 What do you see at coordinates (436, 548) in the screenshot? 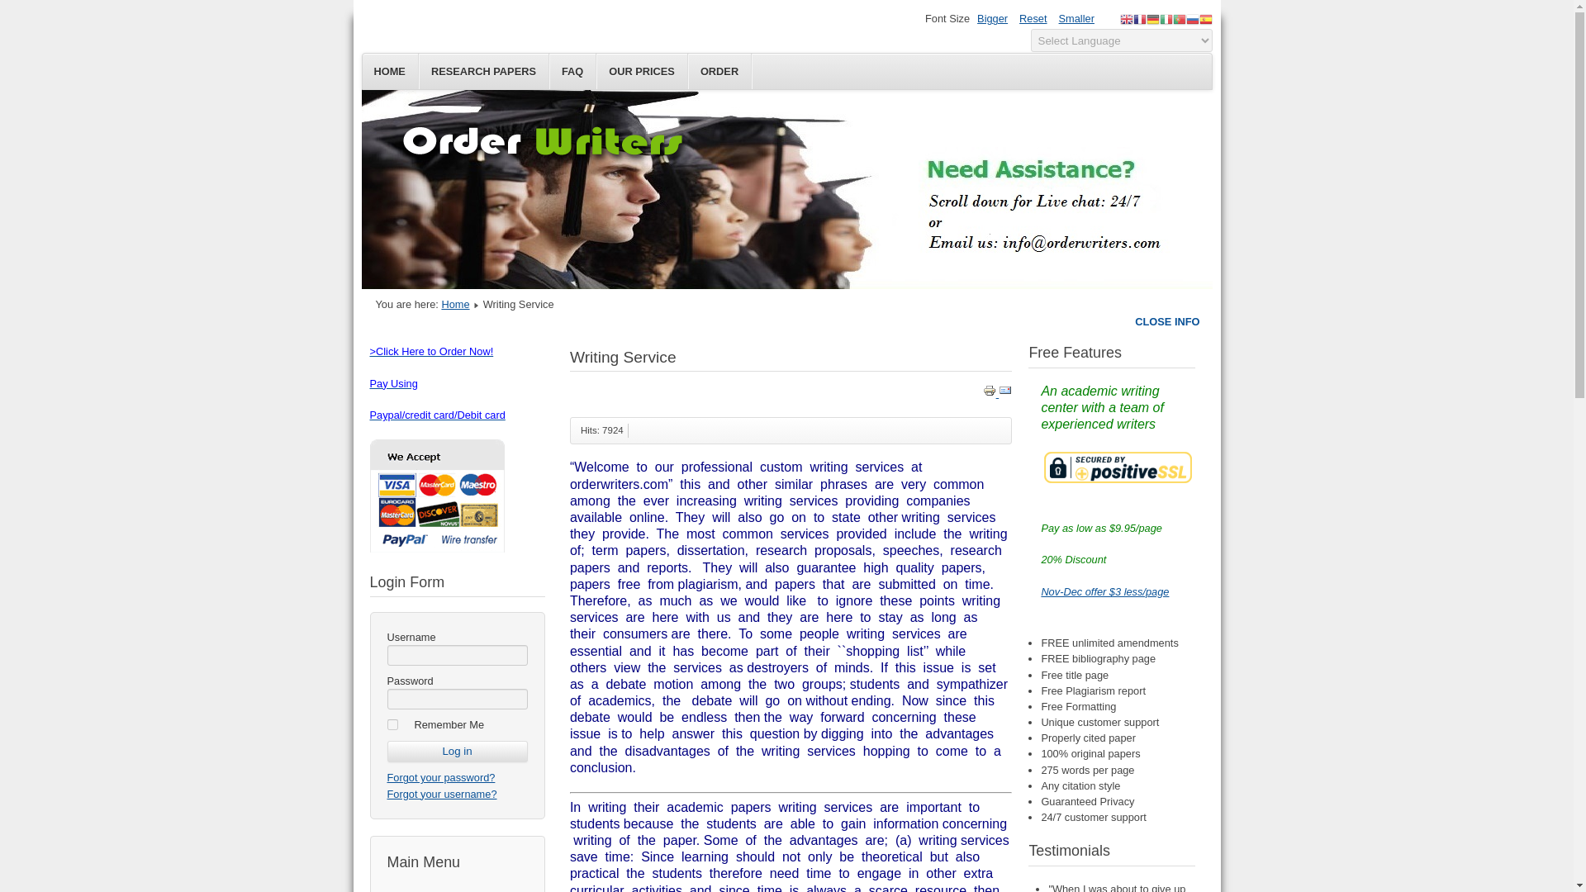
I see `order` at bounding box center [436, 548].